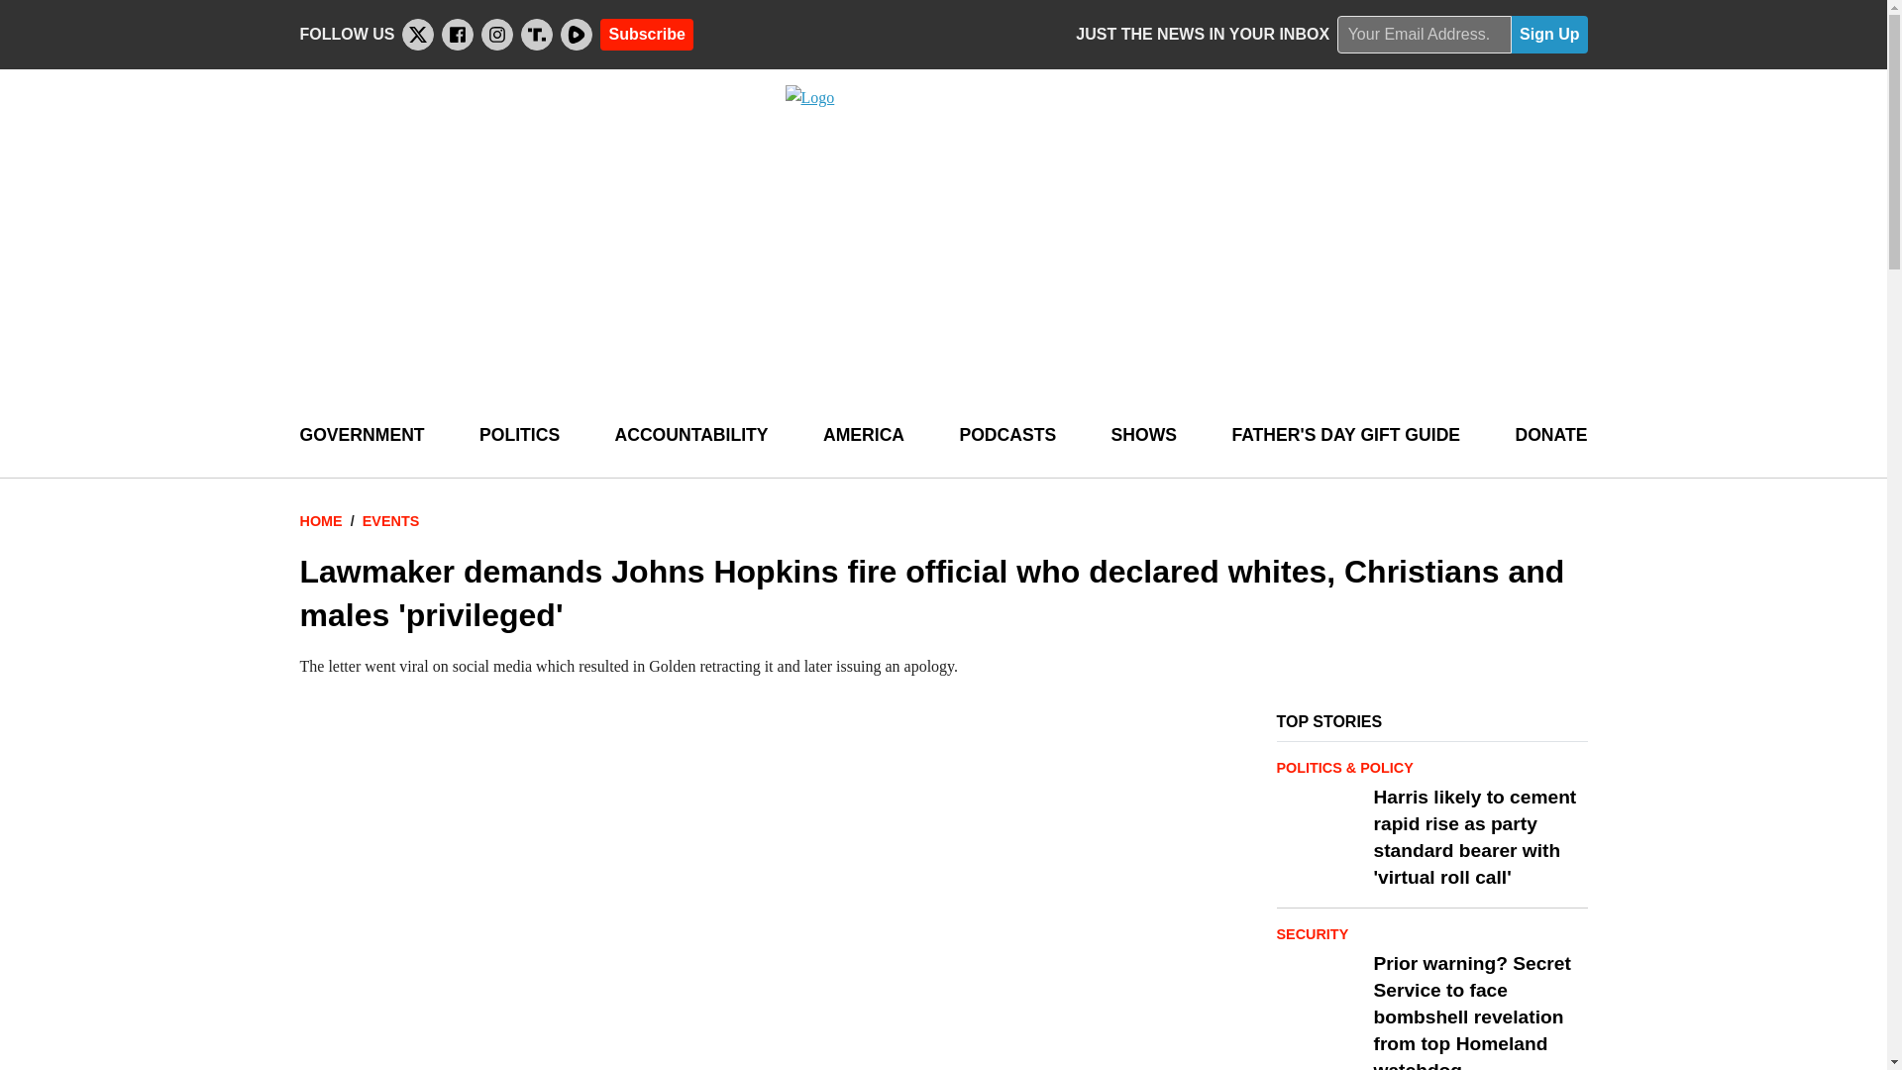 This screenshot has width=1902, height=1070. Describe the element at coordinates (361, 435) in the screenshot. I see `GOVERNMENT` at that location.